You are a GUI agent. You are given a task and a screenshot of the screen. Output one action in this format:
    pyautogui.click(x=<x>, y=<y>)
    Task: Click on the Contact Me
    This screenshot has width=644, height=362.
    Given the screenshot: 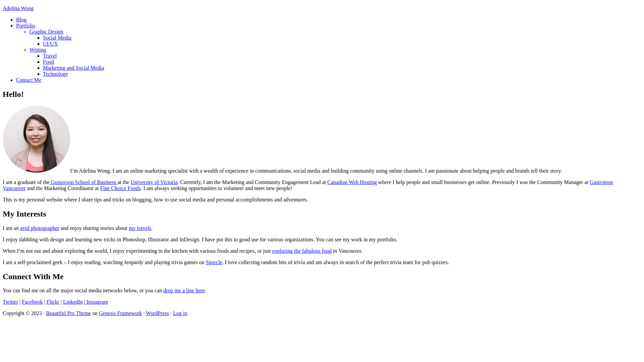 What is the action you would take?
    pyautogui.click(x=29, y=80)
    